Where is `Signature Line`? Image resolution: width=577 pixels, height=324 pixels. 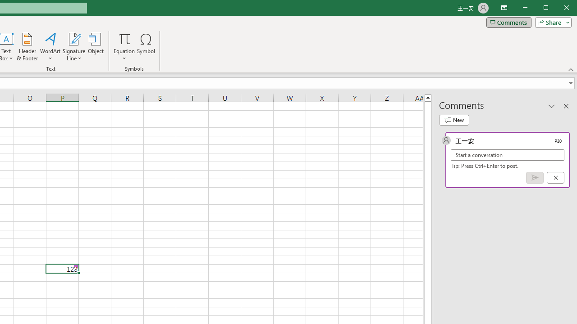 Signature Line is located at coordinates (74, 39).